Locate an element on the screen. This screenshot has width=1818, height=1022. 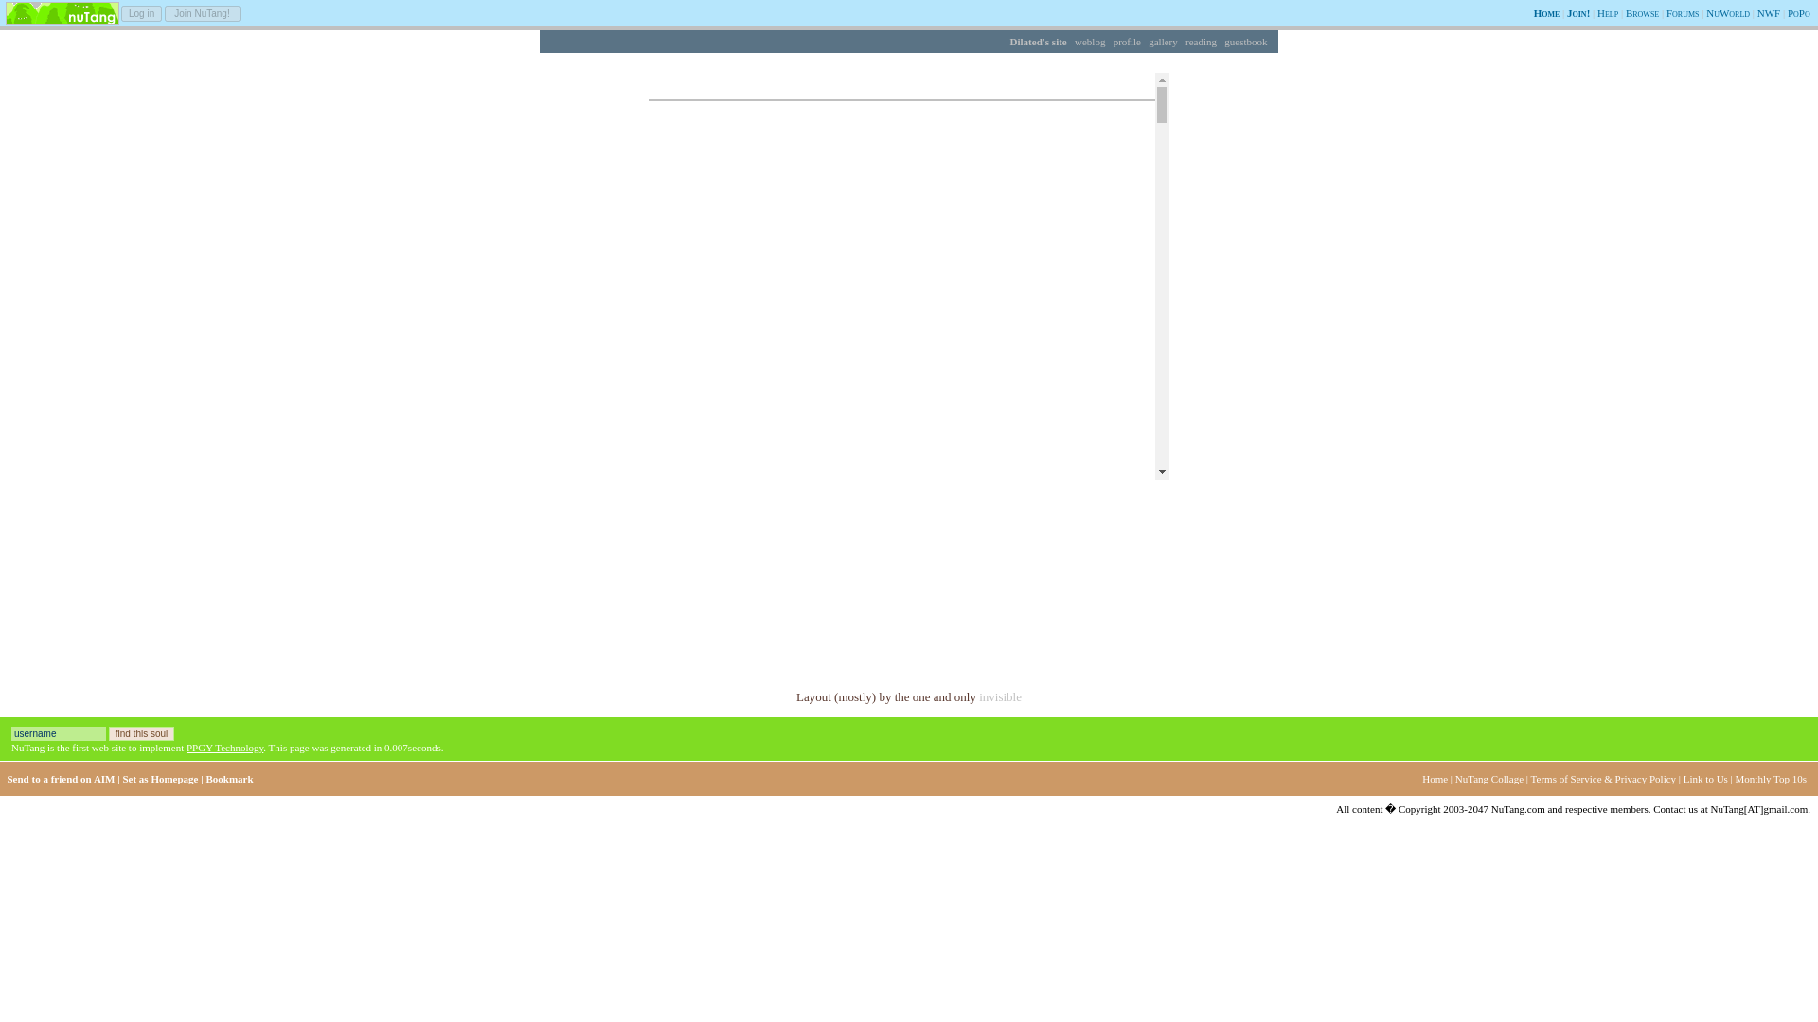
Join! is located at coordinates (1577, 13).